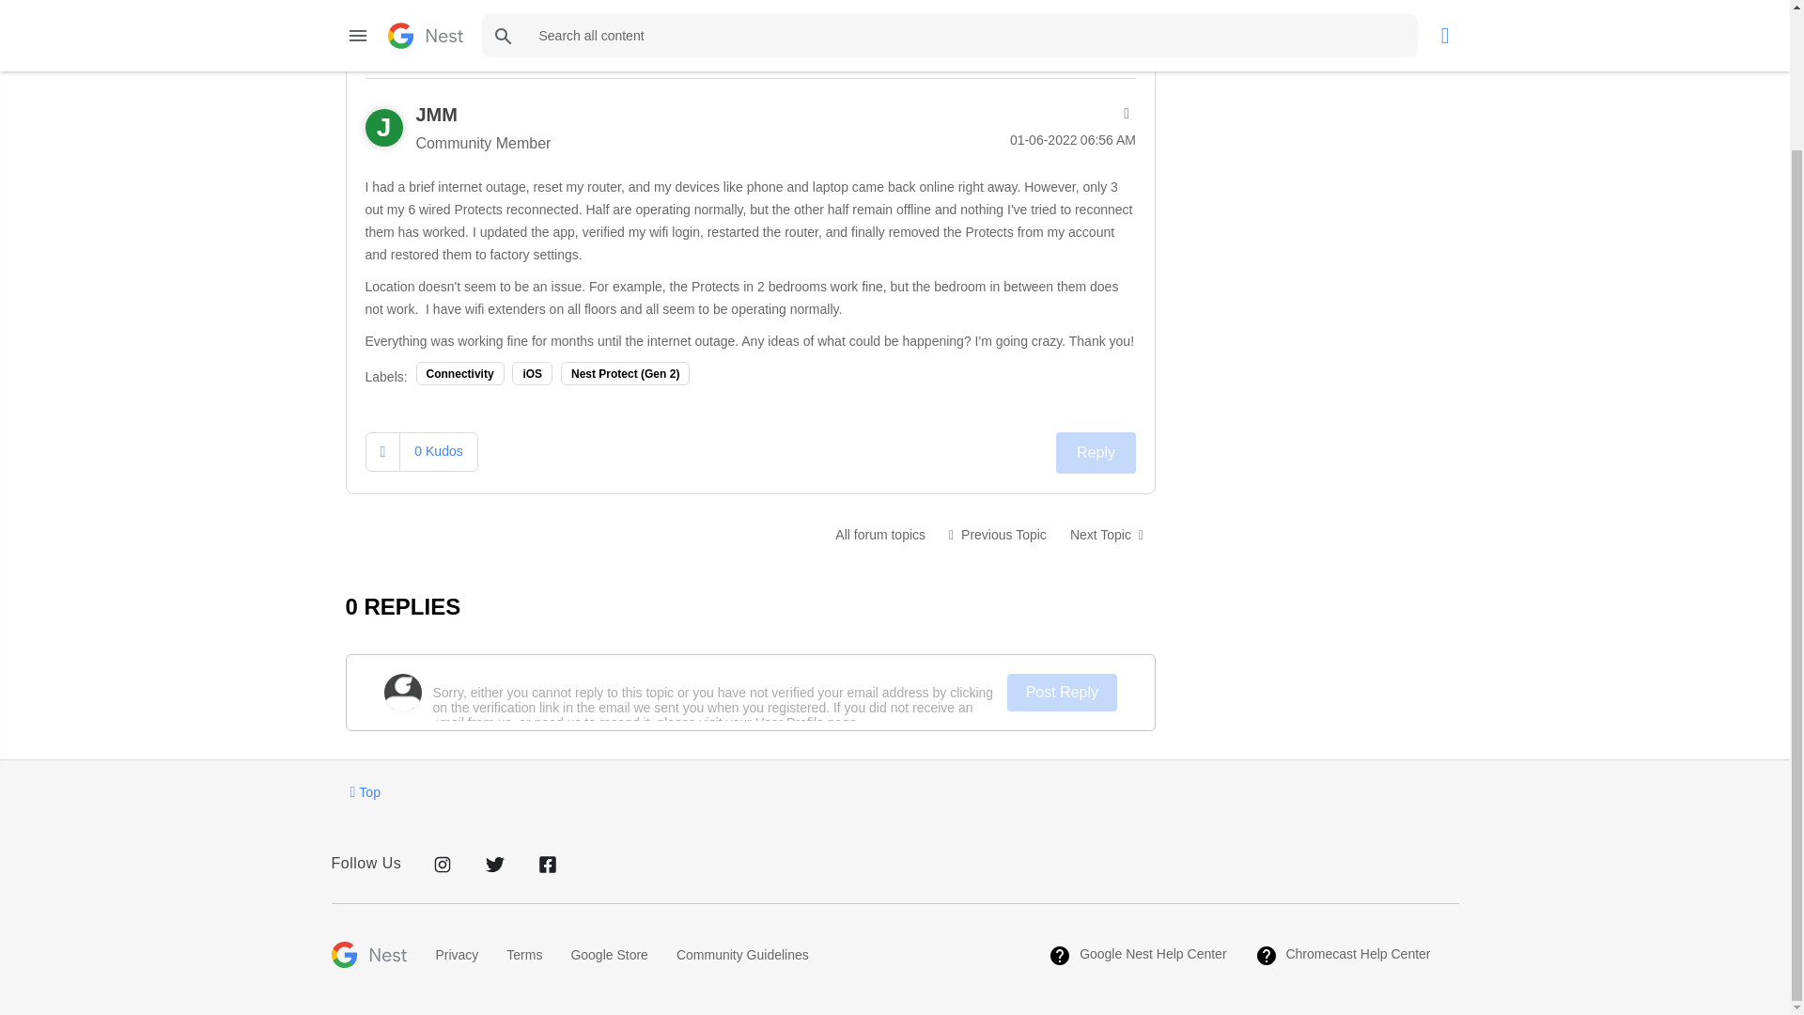 The height and width of the screenshot is (1015, 1804). What do you see at coordinates (532, 373) in the screenshot?
I see `iOS` at bounding box center [532, 373].